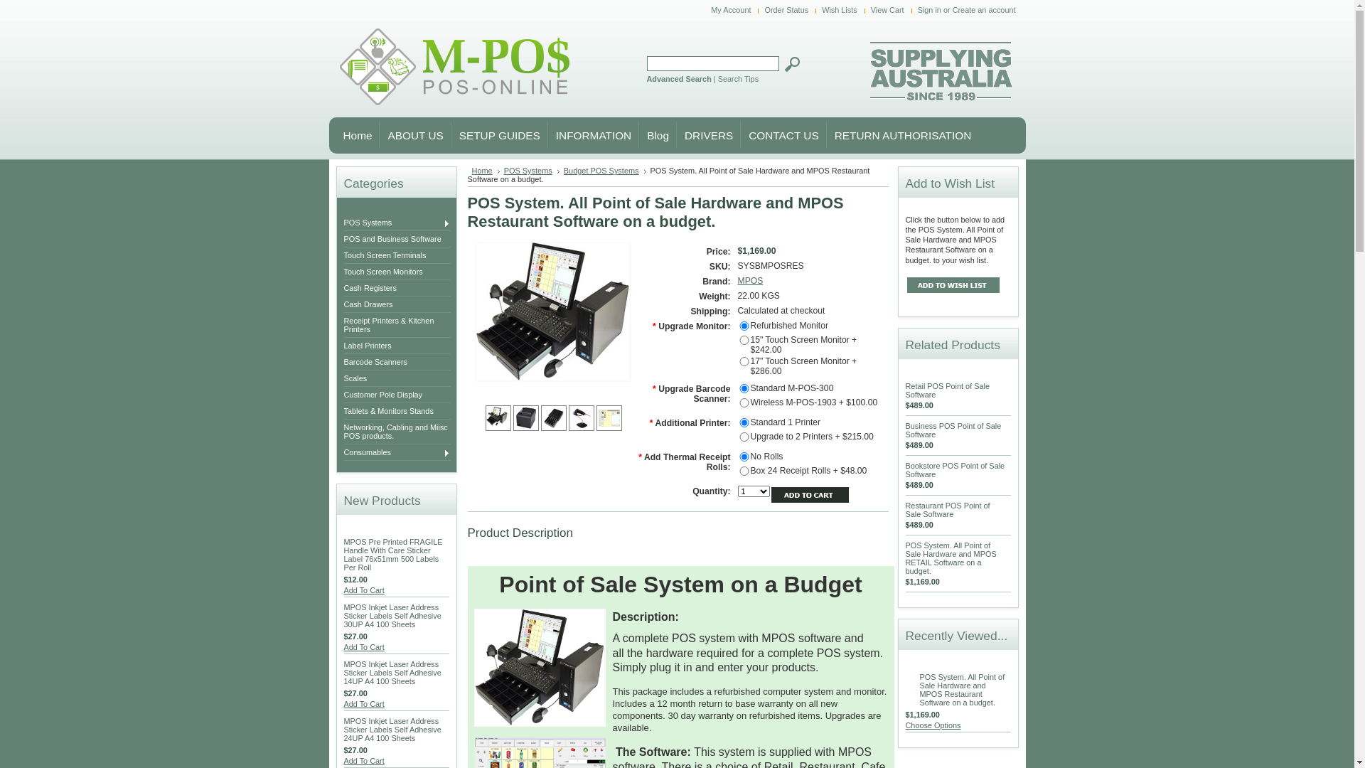  What do you see at coordinates (400, 304) in the screenshot?
I see `Cash Drawers` at bounding box center [400, 304].